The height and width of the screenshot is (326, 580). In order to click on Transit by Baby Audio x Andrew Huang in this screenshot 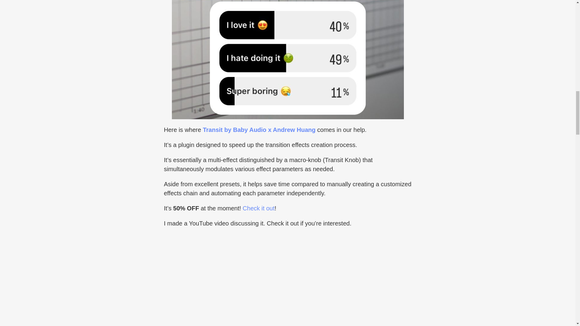, I will do `click(259, 130)`.